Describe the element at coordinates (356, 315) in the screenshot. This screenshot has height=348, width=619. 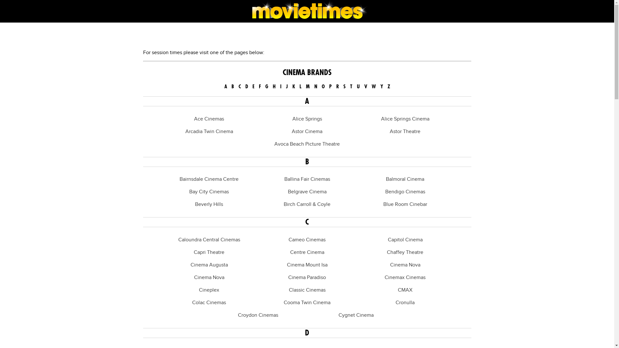
I see `Cygnet Cinema` at that location.